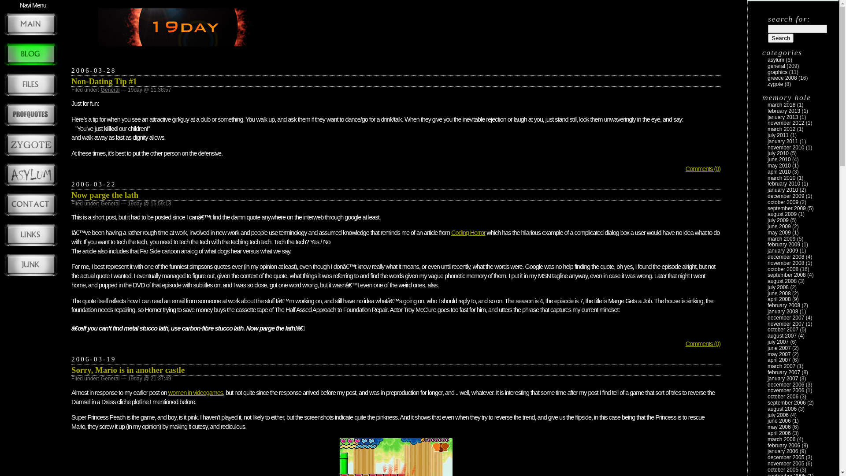 Image resolution: width=846 pixels, height=476 pixels. I want to click on march 2010, so click(782, 178).